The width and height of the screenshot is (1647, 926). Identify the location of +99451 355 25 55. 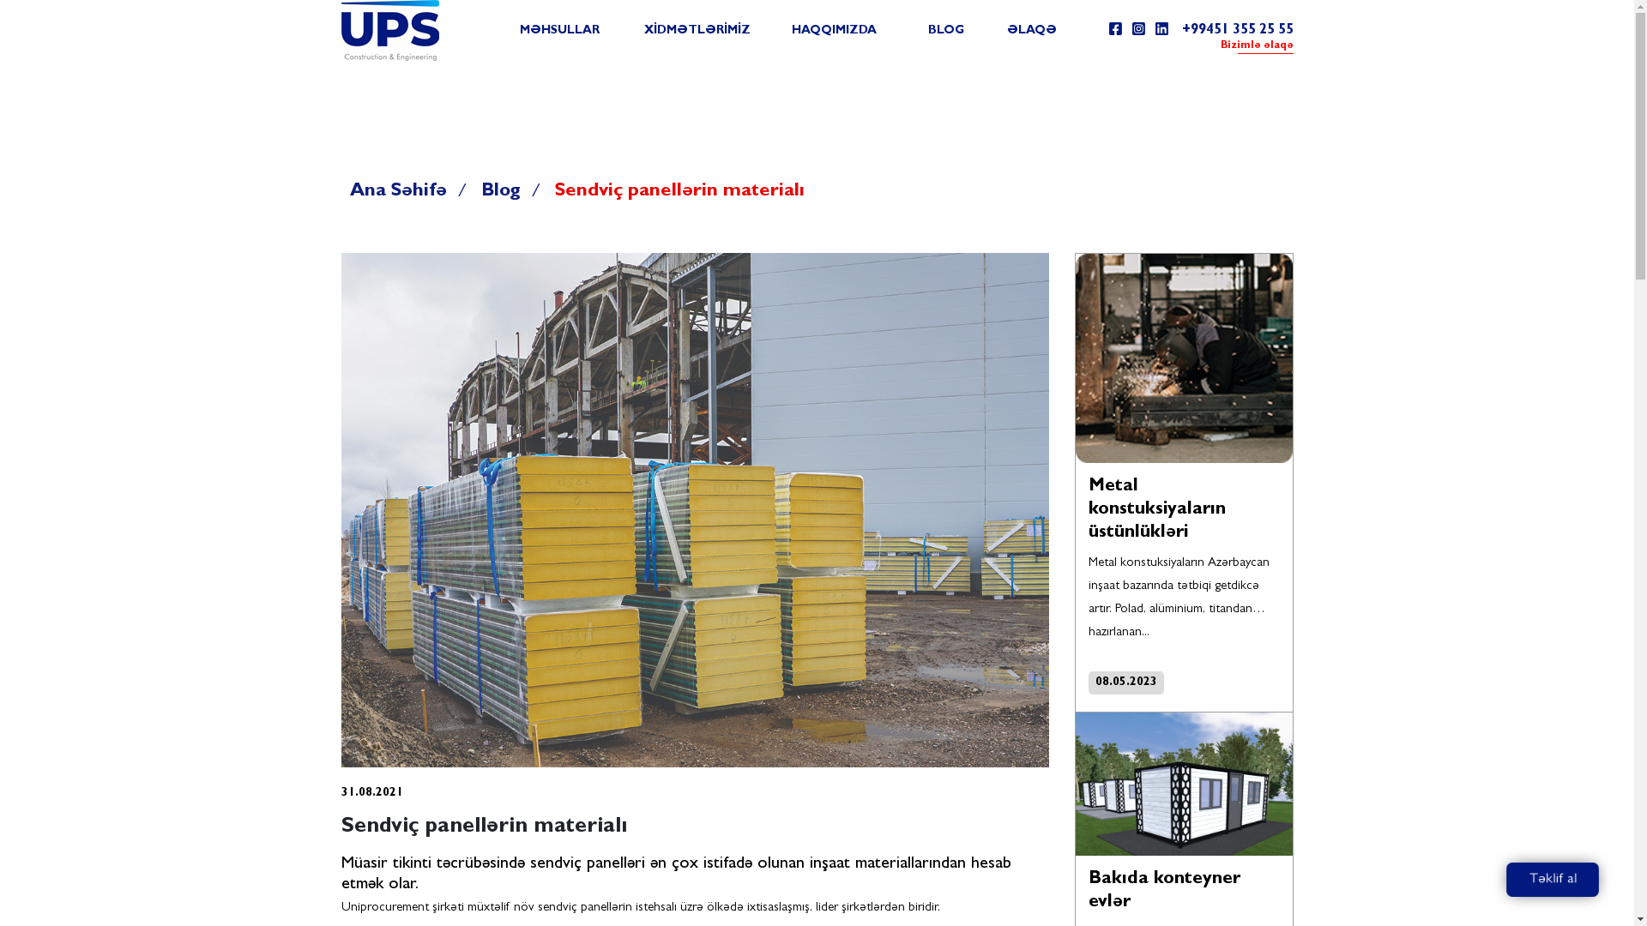
(1238, 31).